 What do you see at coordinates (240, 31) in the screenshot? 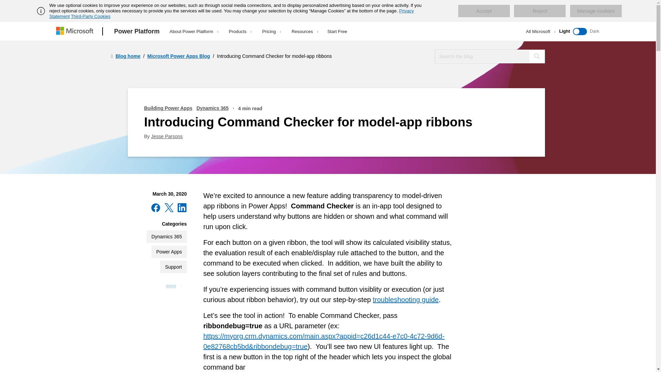
I see `Products` at bounding box center [240, 31].